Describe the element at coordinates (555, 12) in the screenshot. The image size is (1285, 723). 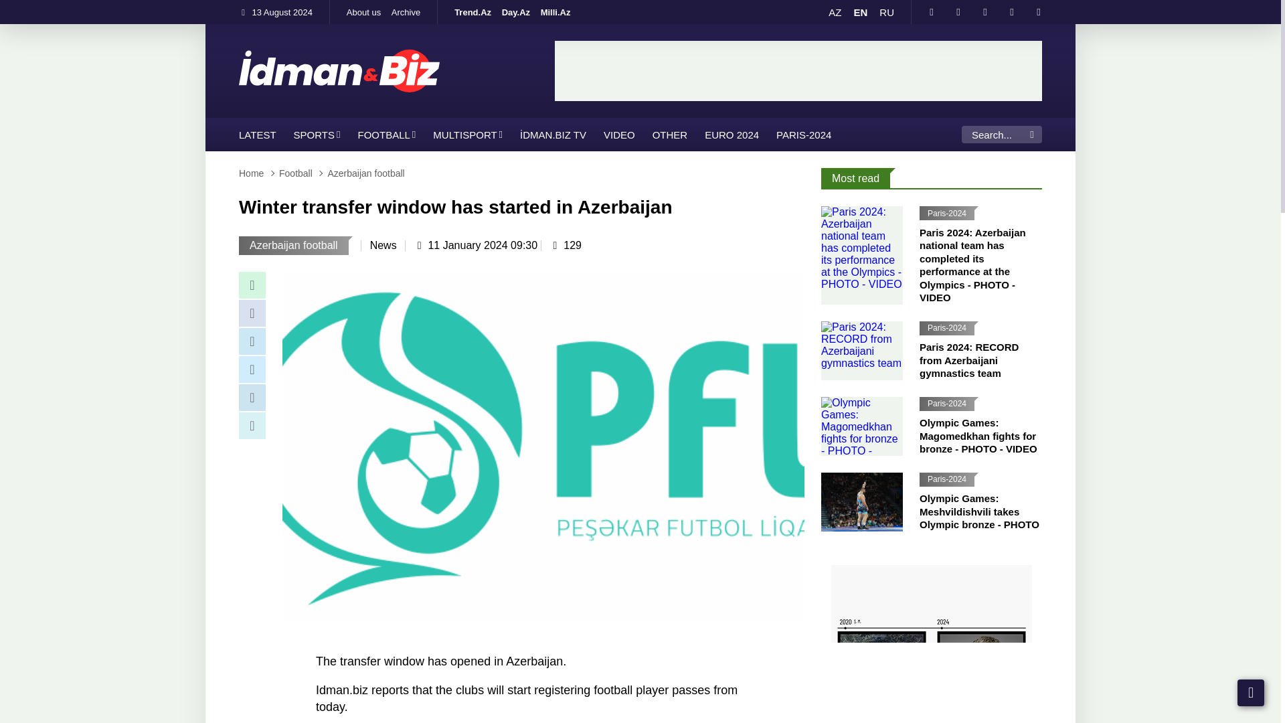
I see `Milli.Az` at that location.